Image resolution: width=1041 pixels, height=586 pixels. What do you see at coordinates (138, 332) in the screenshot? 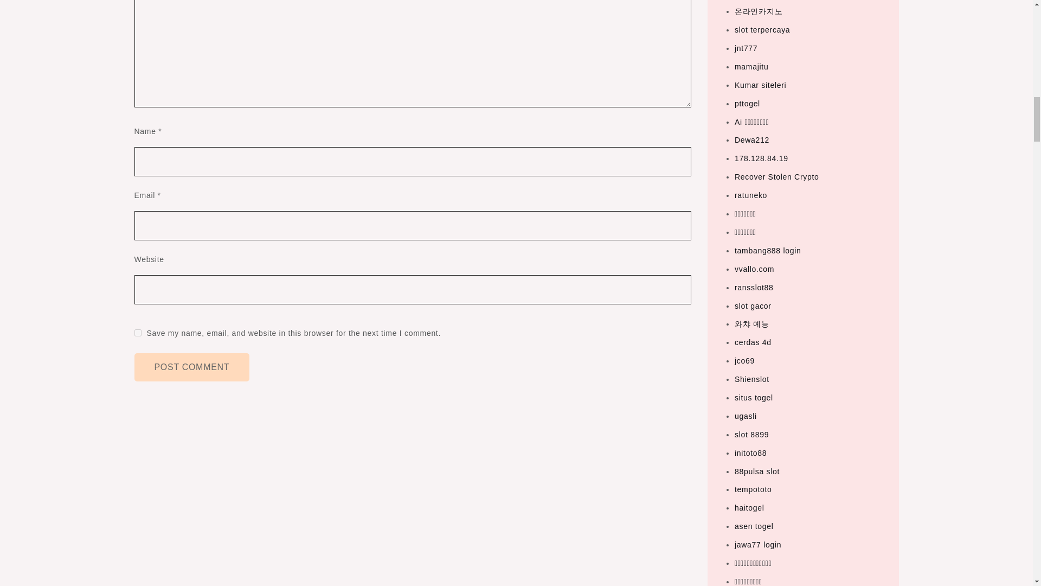
I see `yes` at bounding box center [138, 332].